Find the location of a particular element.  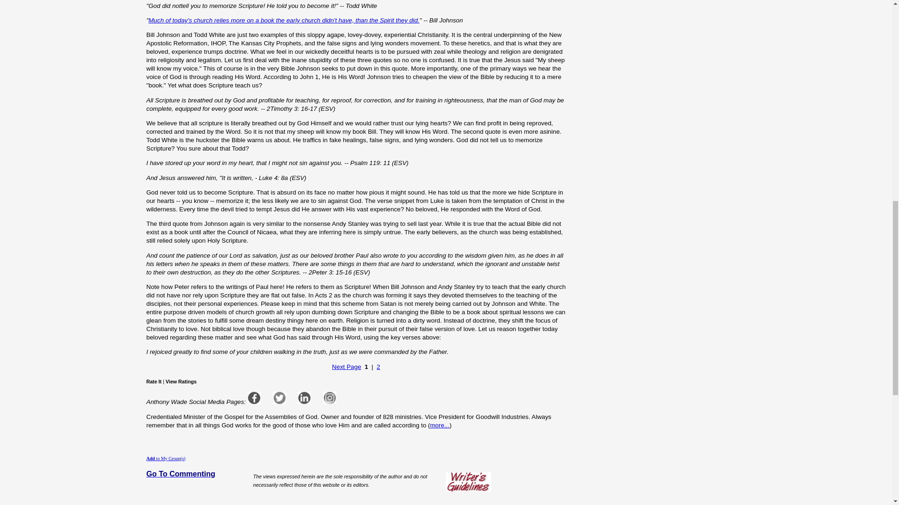

Facebook page url on login Profile not filled in is located at coordinates (254, 398).